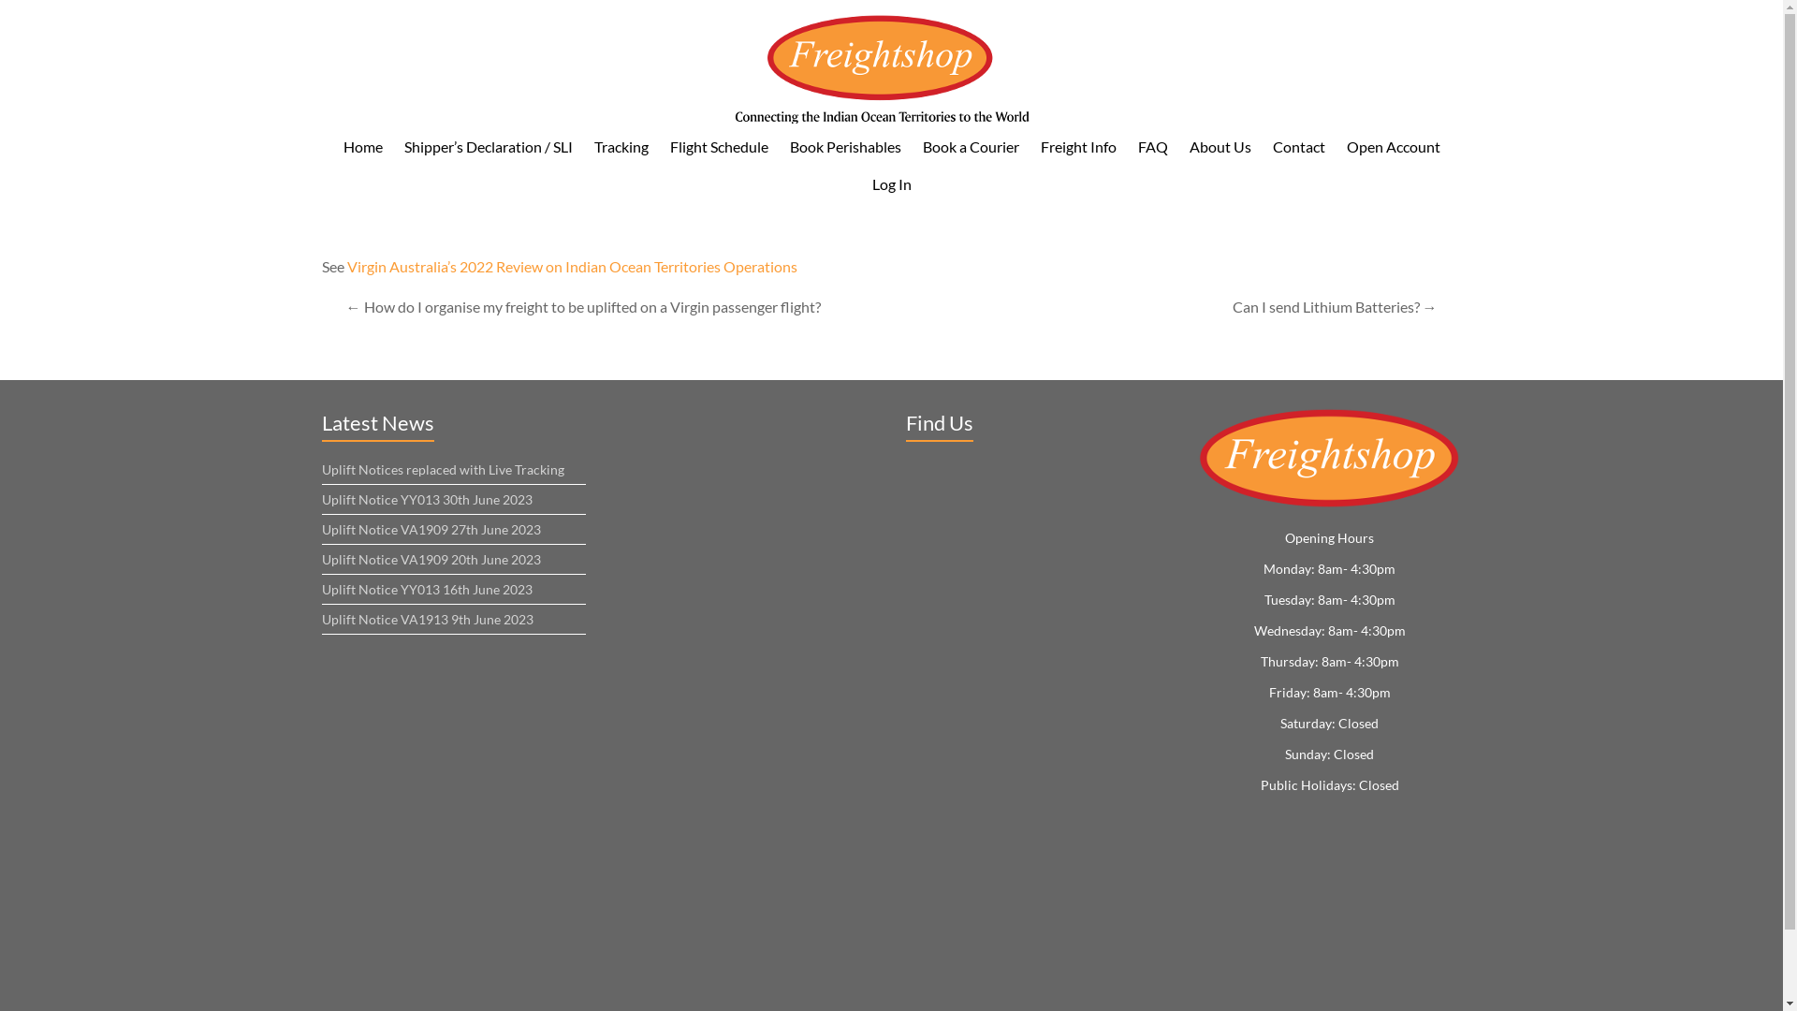 This screenshot has width=1797, height=1011. Describe the element at coordinates (719, 147) in the screenshot. I see `Flight Schedule` at that location.